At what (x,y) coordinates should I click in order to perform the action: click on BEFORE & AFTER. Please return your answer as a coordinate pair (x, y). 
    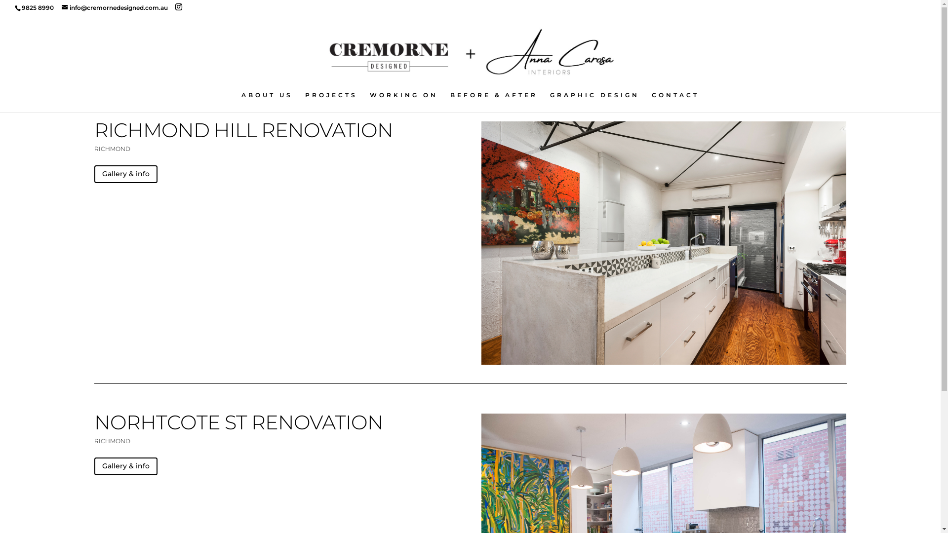
    Looking at the image, I should click on (494, 102).